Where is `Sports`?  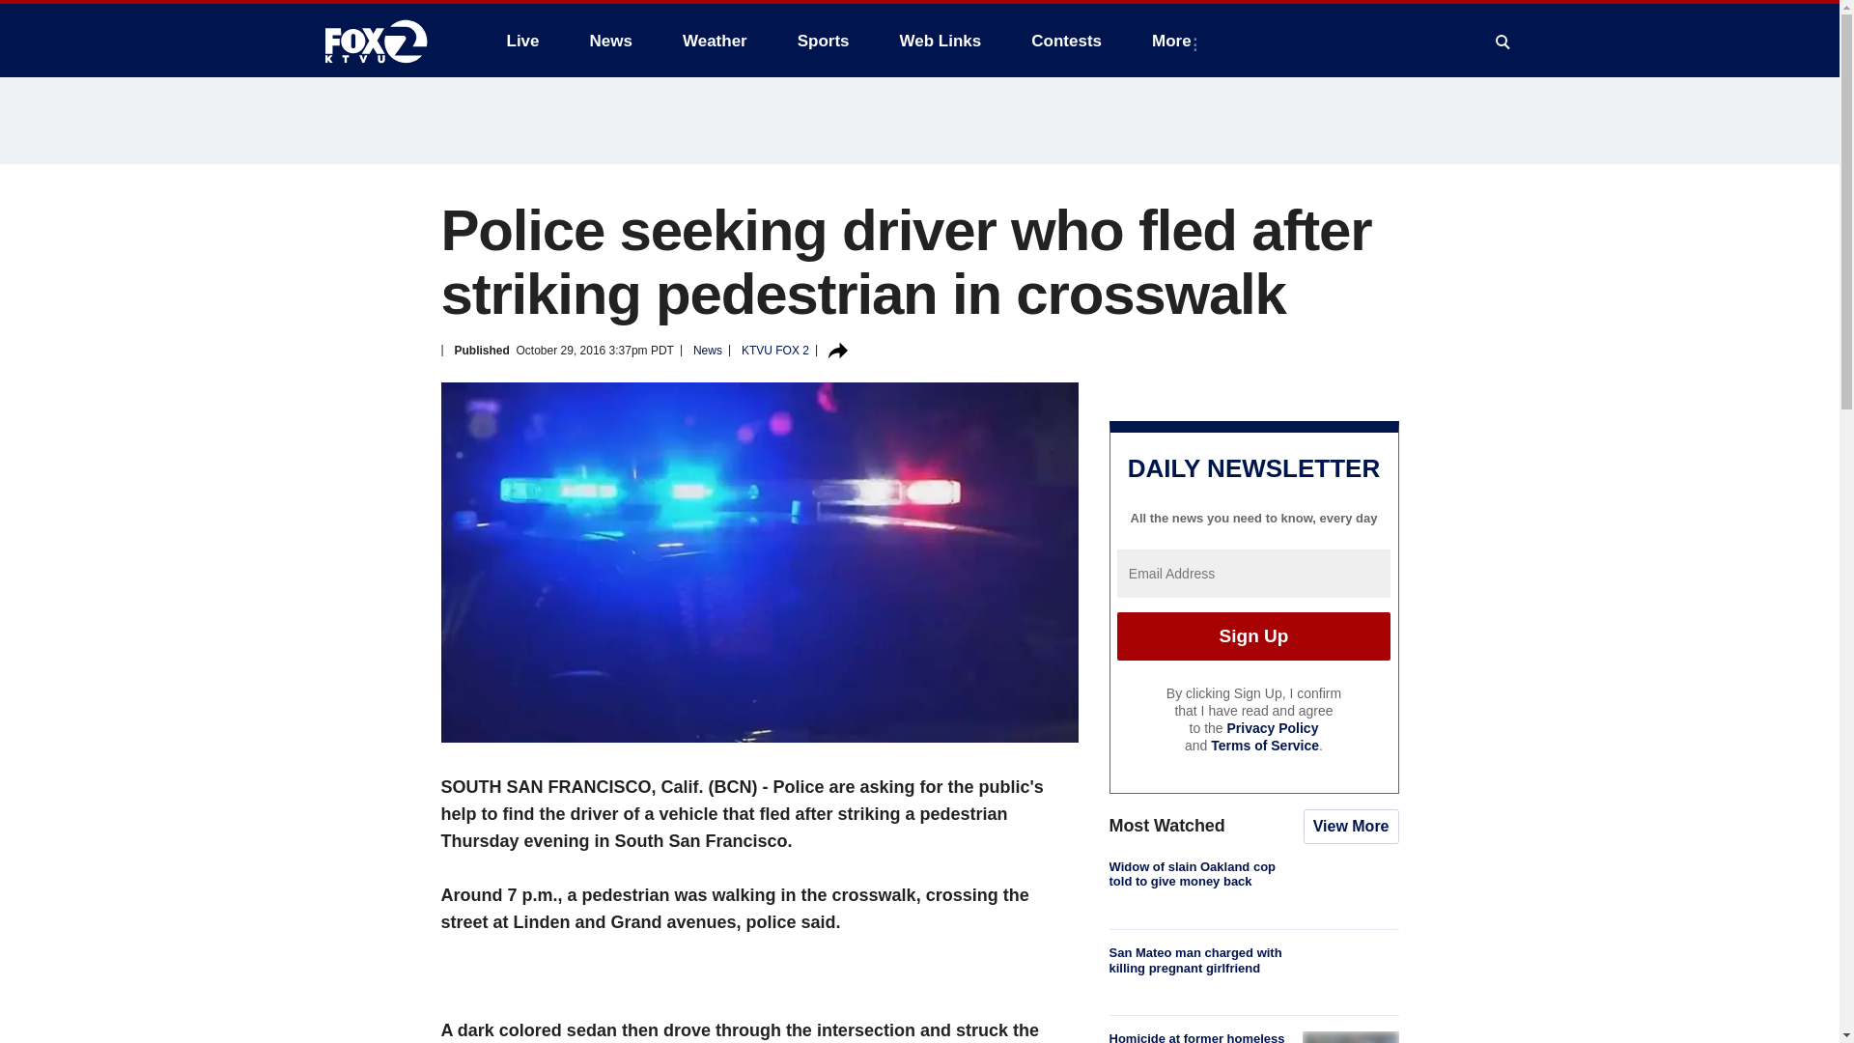 Sports is located at coordinates (824, 41).